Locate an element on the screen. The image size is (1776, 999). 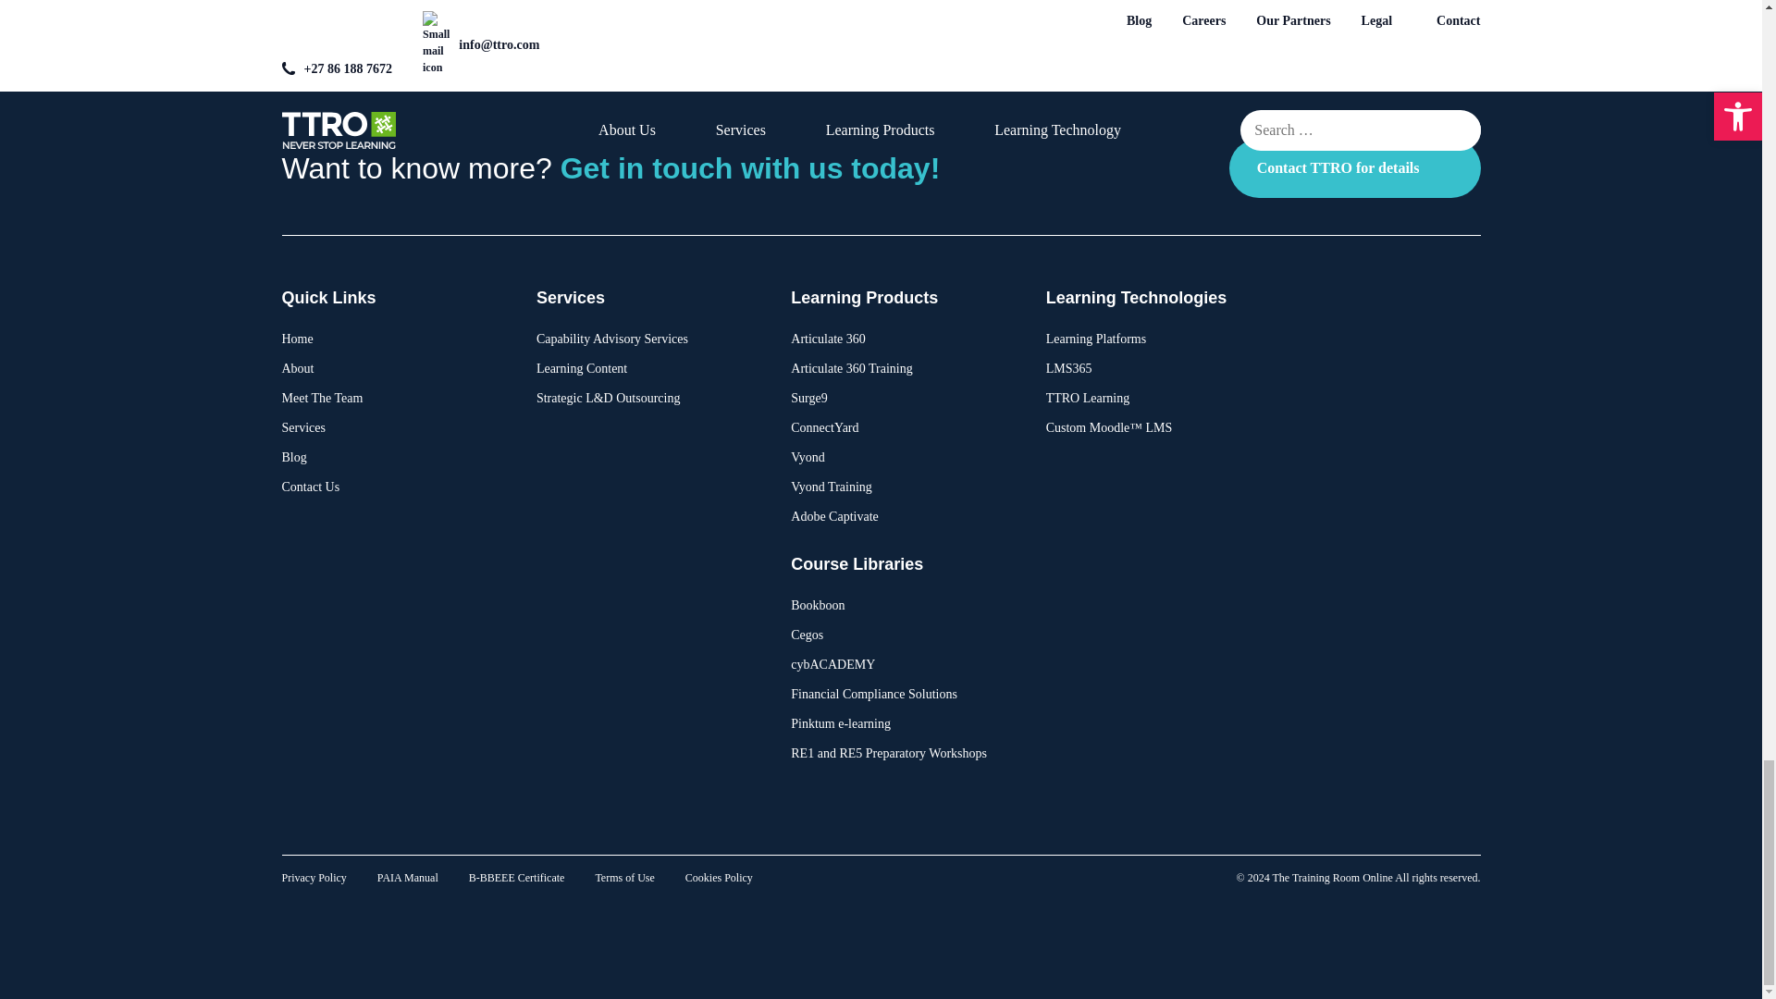
TTRO on X is located at coordinates (1325, 823).